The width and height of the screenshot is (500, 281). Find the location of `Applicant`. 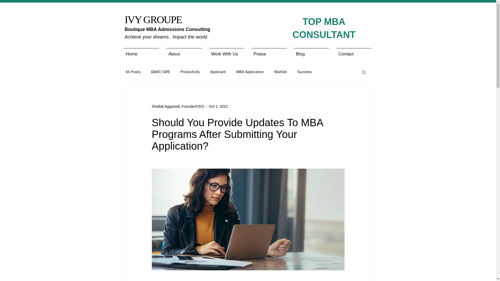

Applicant is located at coordinates (218, 72).